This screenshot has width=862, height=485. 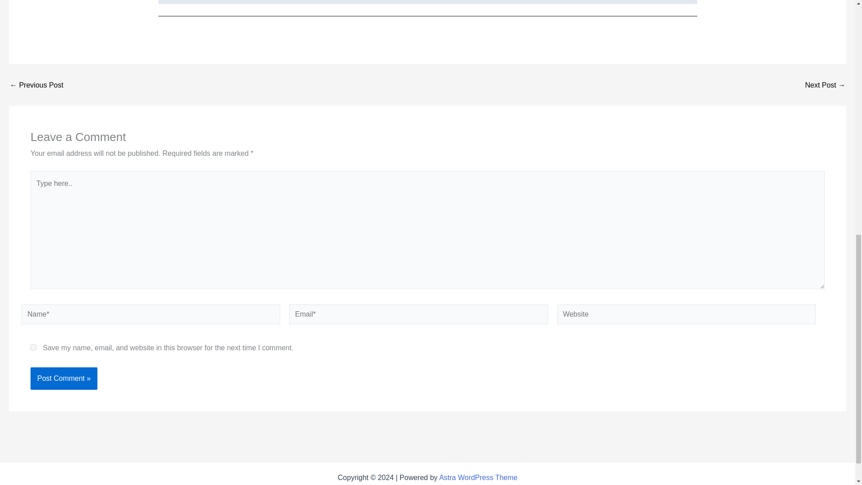 What do you see at coordinates (33, 347) in the screenshot?
I see `yes` at bounding box center [33, 347].